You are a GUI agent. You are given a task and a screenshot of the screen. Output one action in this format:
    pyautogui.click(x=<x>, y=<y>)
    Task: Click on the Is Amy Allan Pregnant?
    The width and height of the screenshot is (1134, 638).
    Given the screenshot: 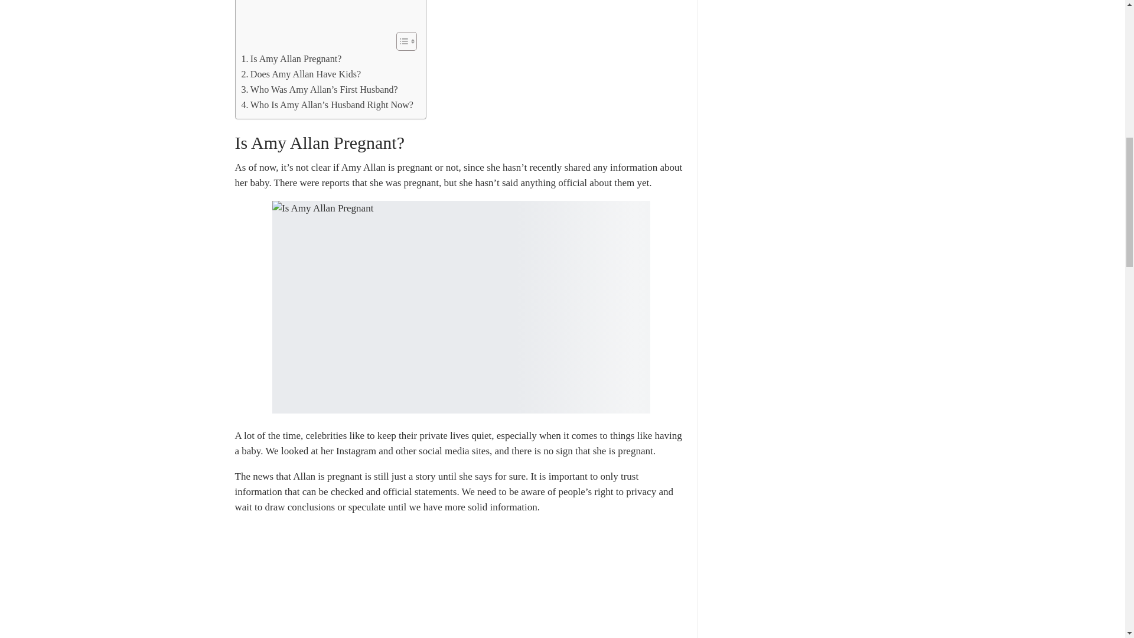 What is the action you would take?
    pyautogui.click(x=291, y=59)
    